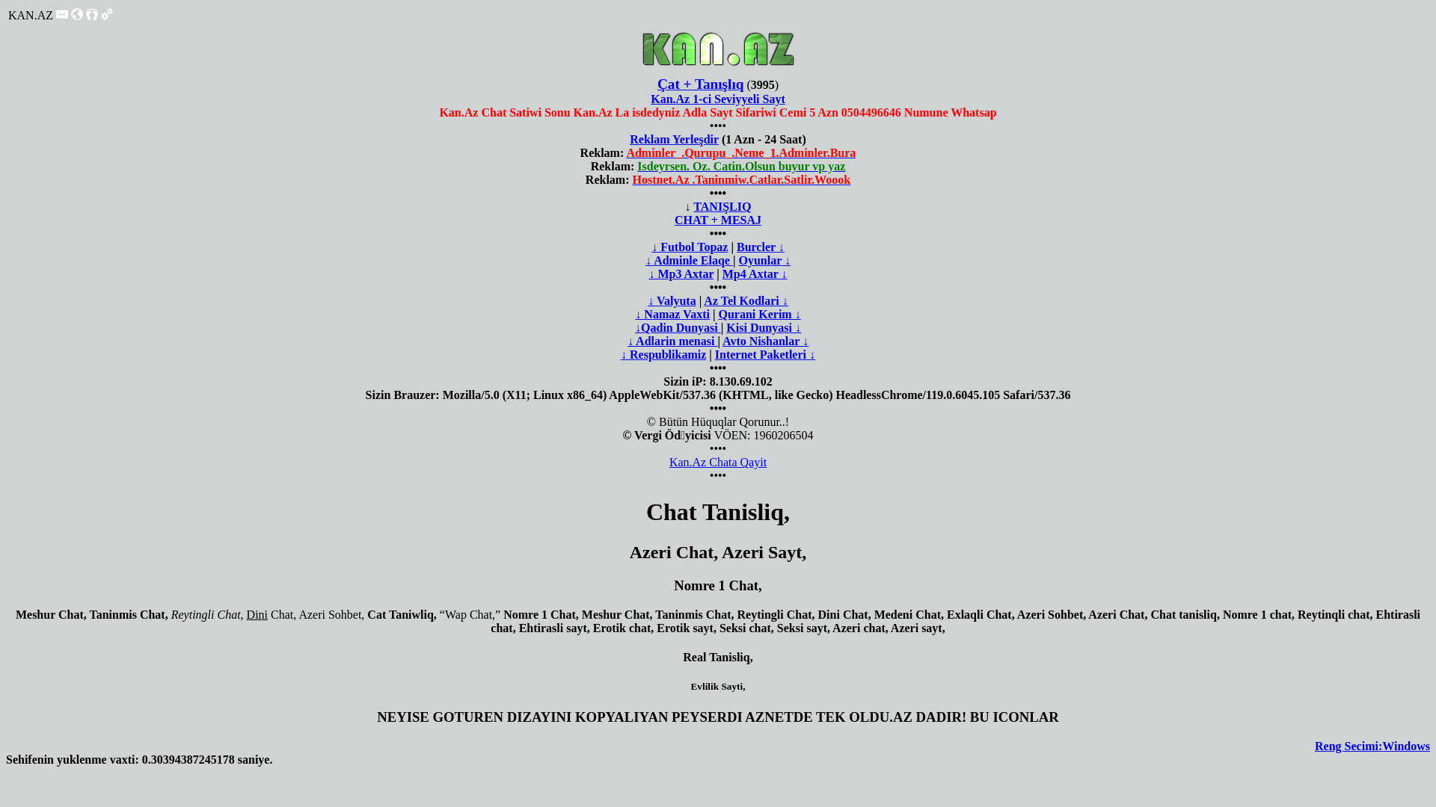  What do you see at coordinates (1372, 746) in the screenshot?
I see `Reng Secimi:Windows` at bounding box center [1372, 746].